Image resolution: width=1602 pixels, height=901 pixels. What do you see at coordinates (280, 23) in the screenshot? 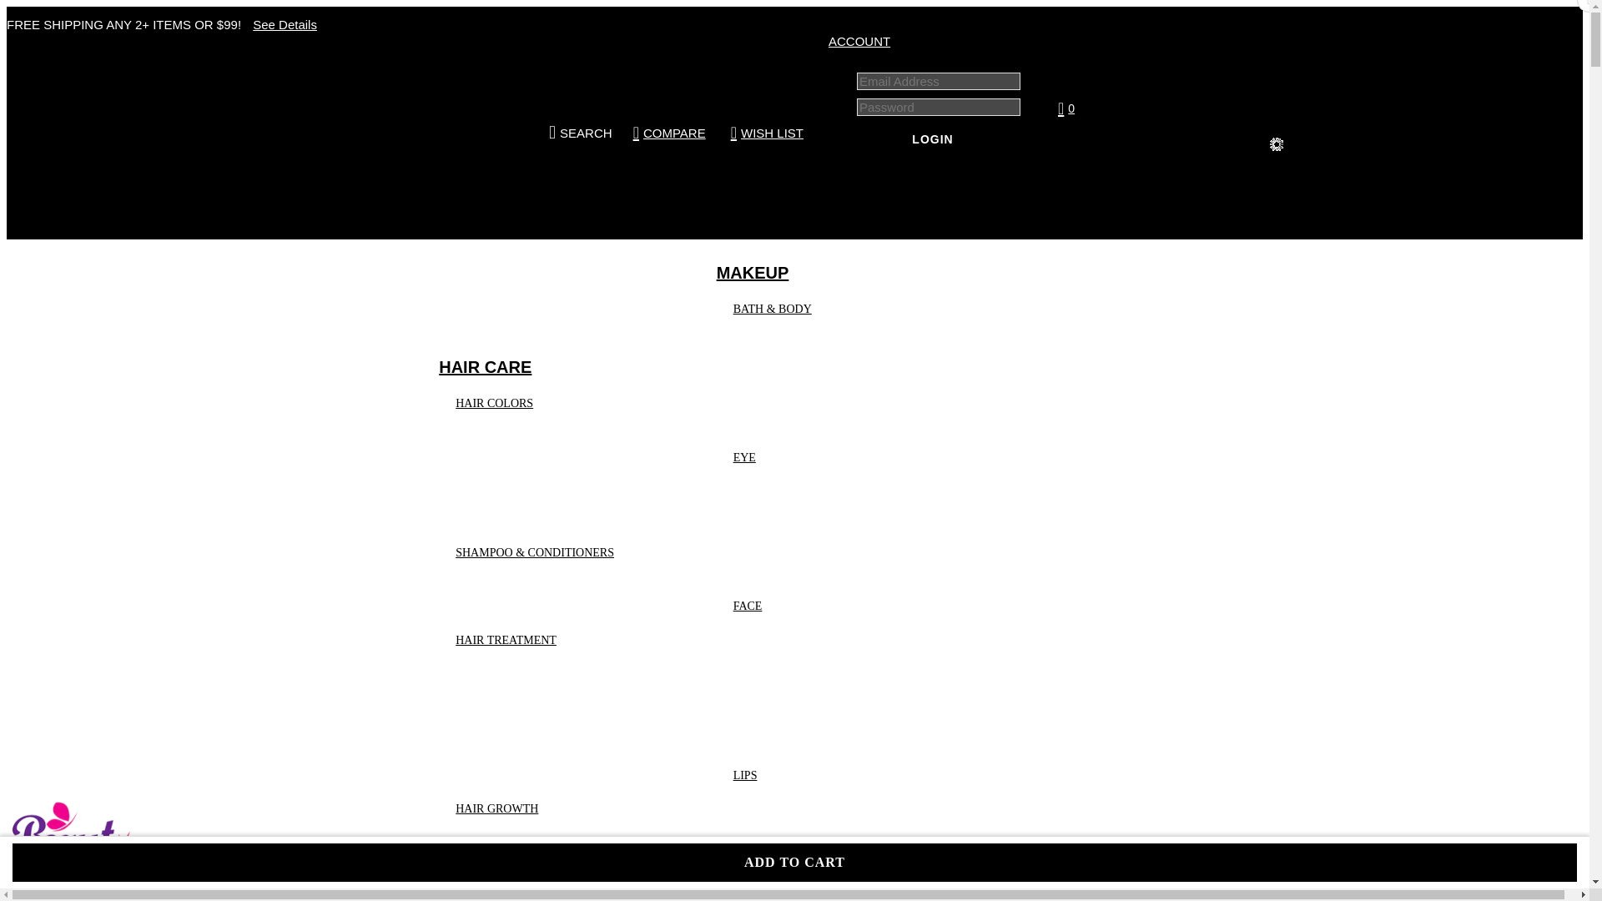
I see `See Details` at bounding box center [280, 23].